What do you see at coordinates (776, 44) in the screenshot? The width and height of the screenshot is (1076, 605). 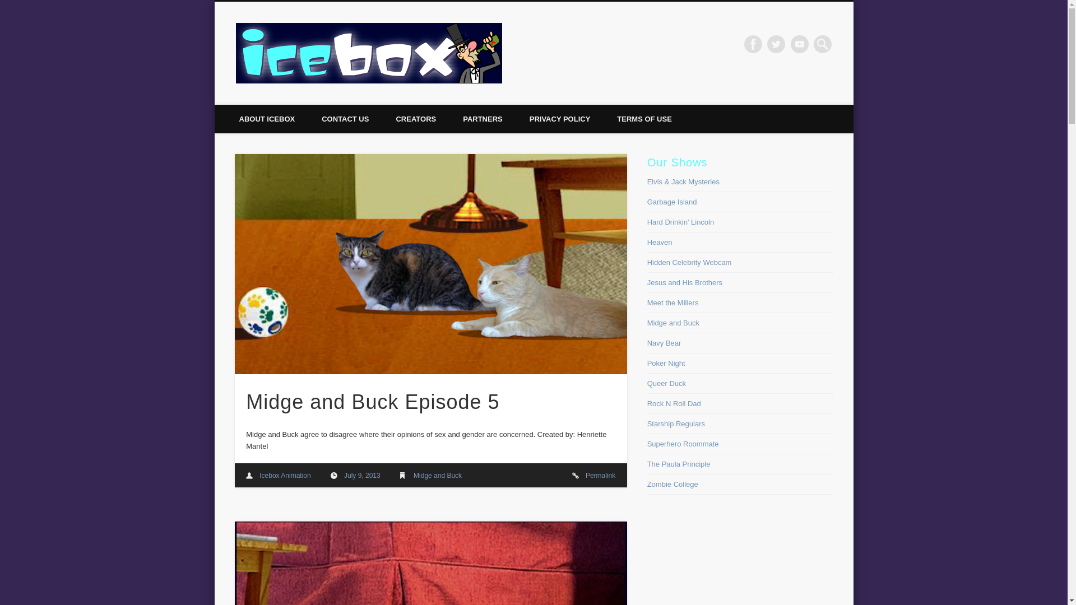 I see `Twitter` at bounding box center [776, 44].